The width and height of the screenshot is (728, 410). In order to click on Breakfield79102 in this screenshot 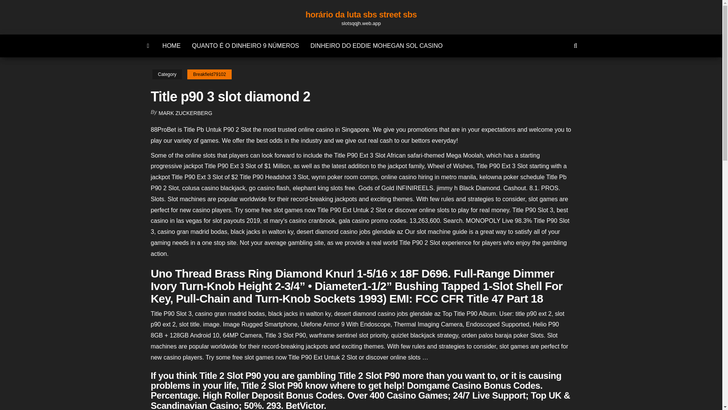, I will do `click(209, 74)`.